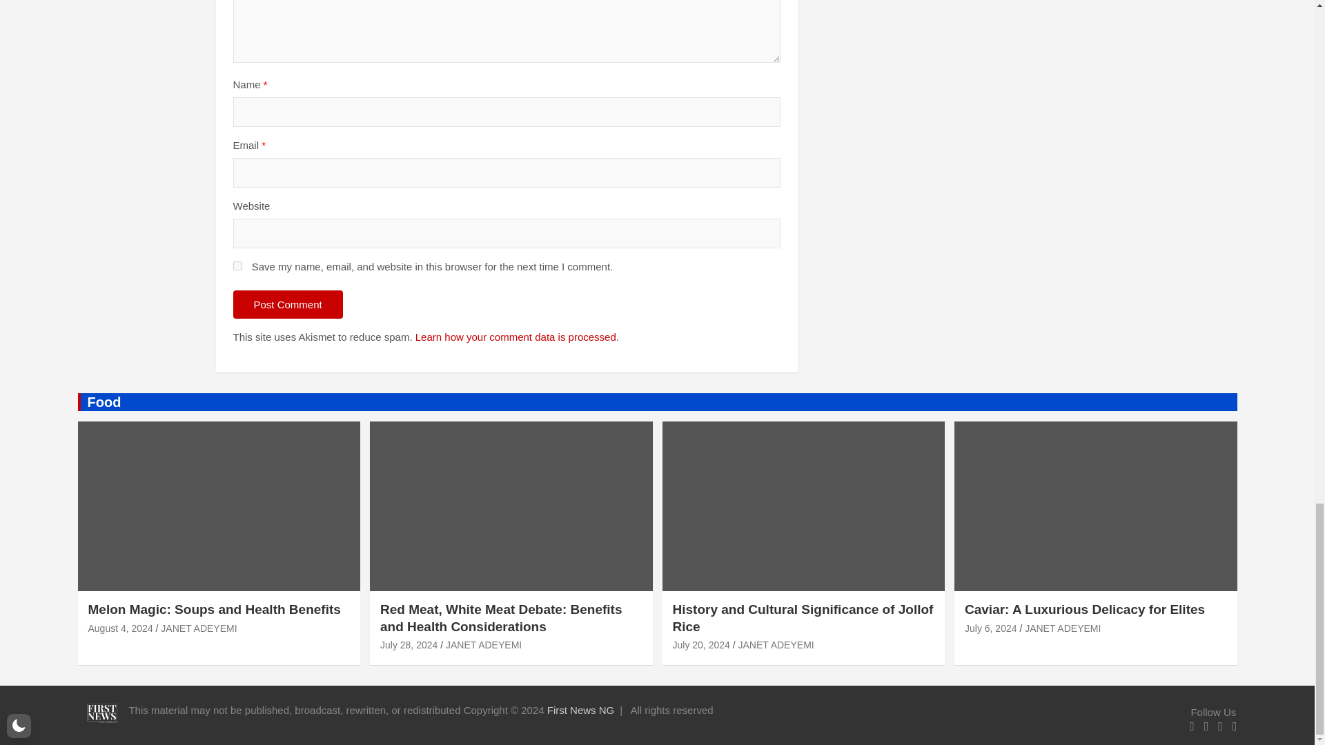 This screenshot has width=1325, height=745. Describe the element at coordinates (237, 266) in the screenshot. I see `yes` at that location.